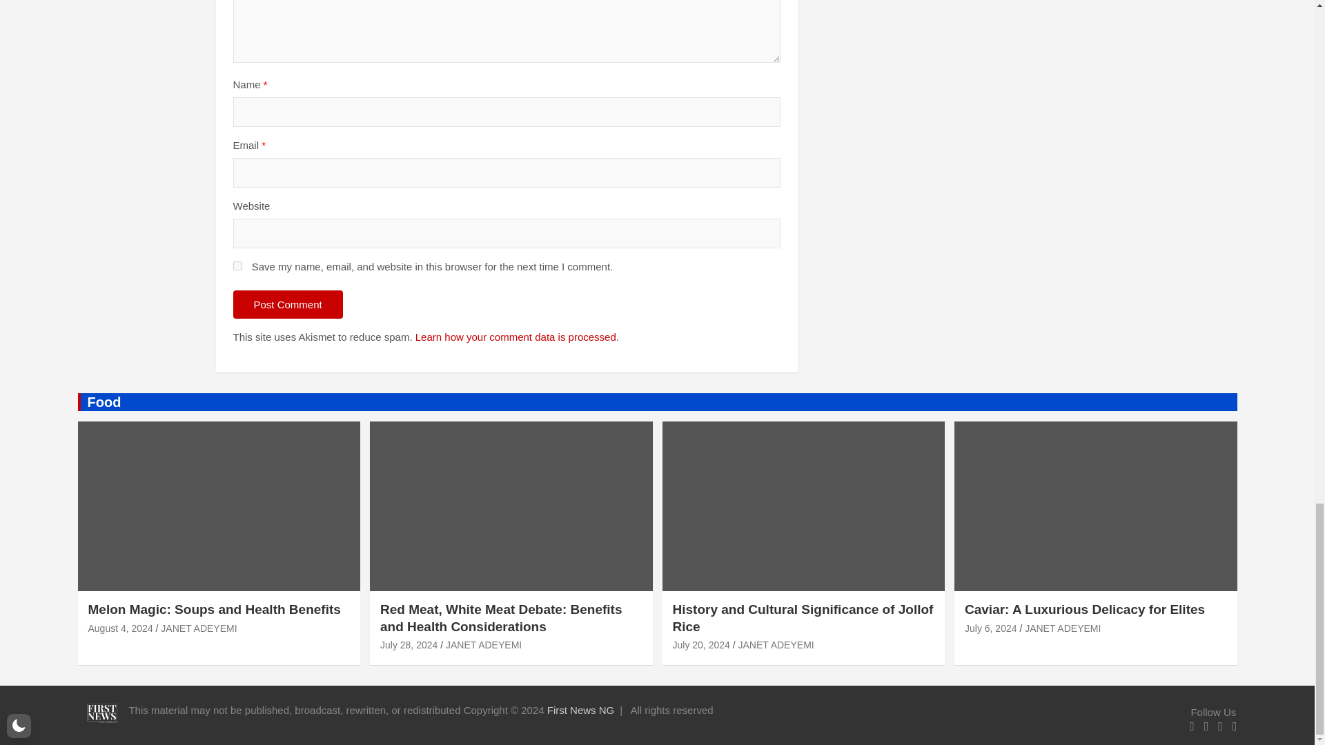 This screenshot has width=1325, height=745. Describe the element at coordinates (237, 266) in the screenshot. I see `yes` at that location.